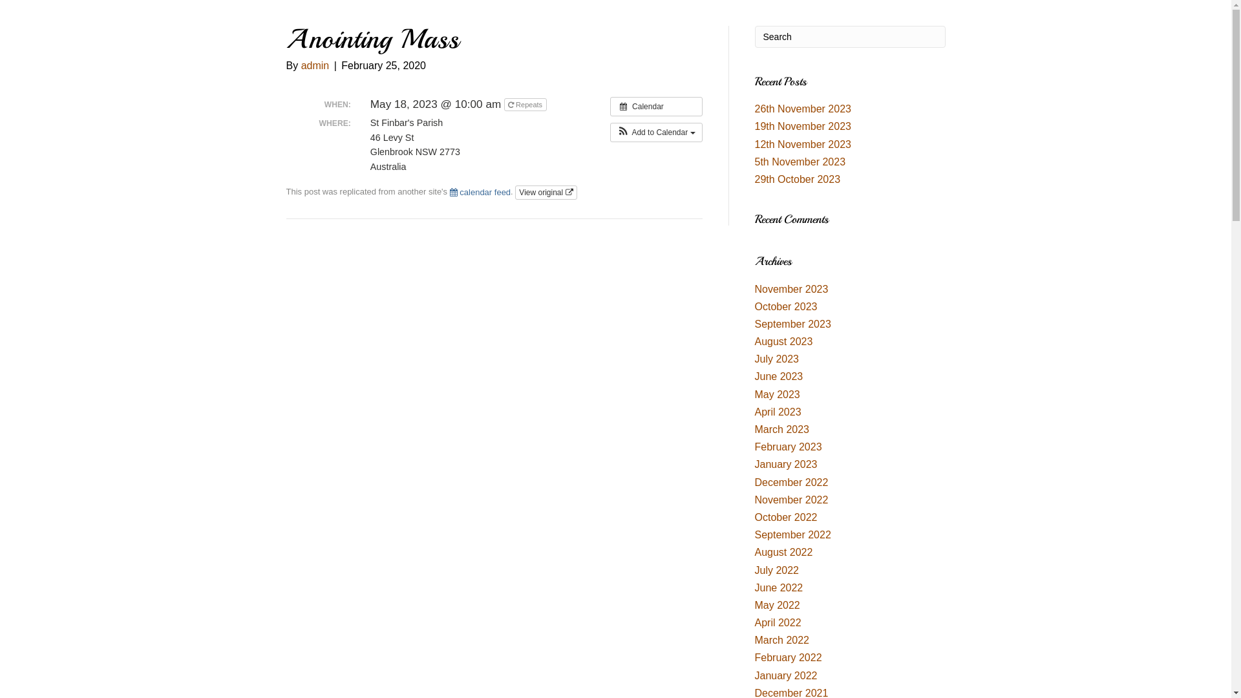  I want to click on July 2023, so click(777, 359).